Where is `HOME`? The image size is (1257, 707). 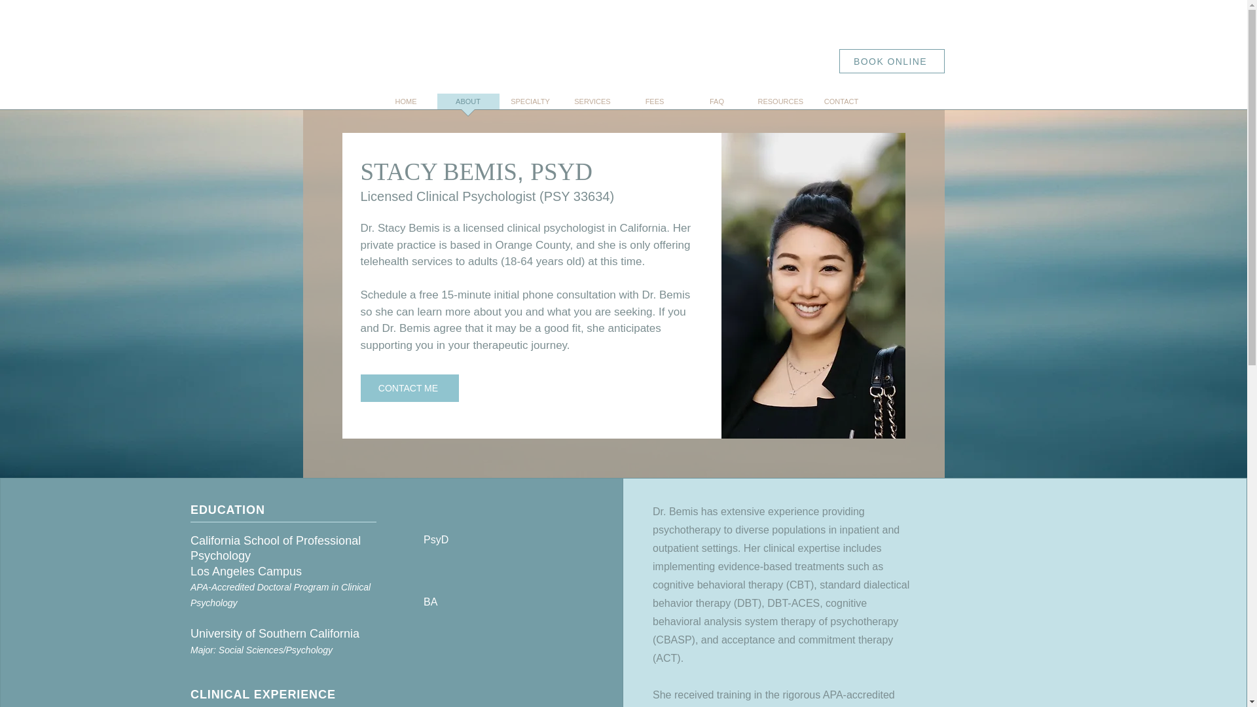 HOME is located at coordinates (405, 105).